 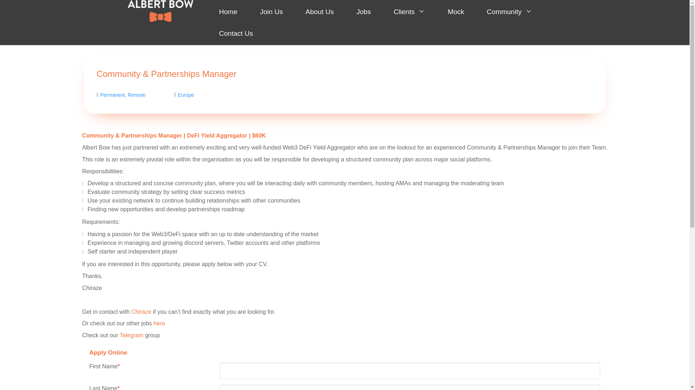 What do you see at coordinates (271, 12) in the screenshot?
I see `Join Us` at bounding box center [271, 12].